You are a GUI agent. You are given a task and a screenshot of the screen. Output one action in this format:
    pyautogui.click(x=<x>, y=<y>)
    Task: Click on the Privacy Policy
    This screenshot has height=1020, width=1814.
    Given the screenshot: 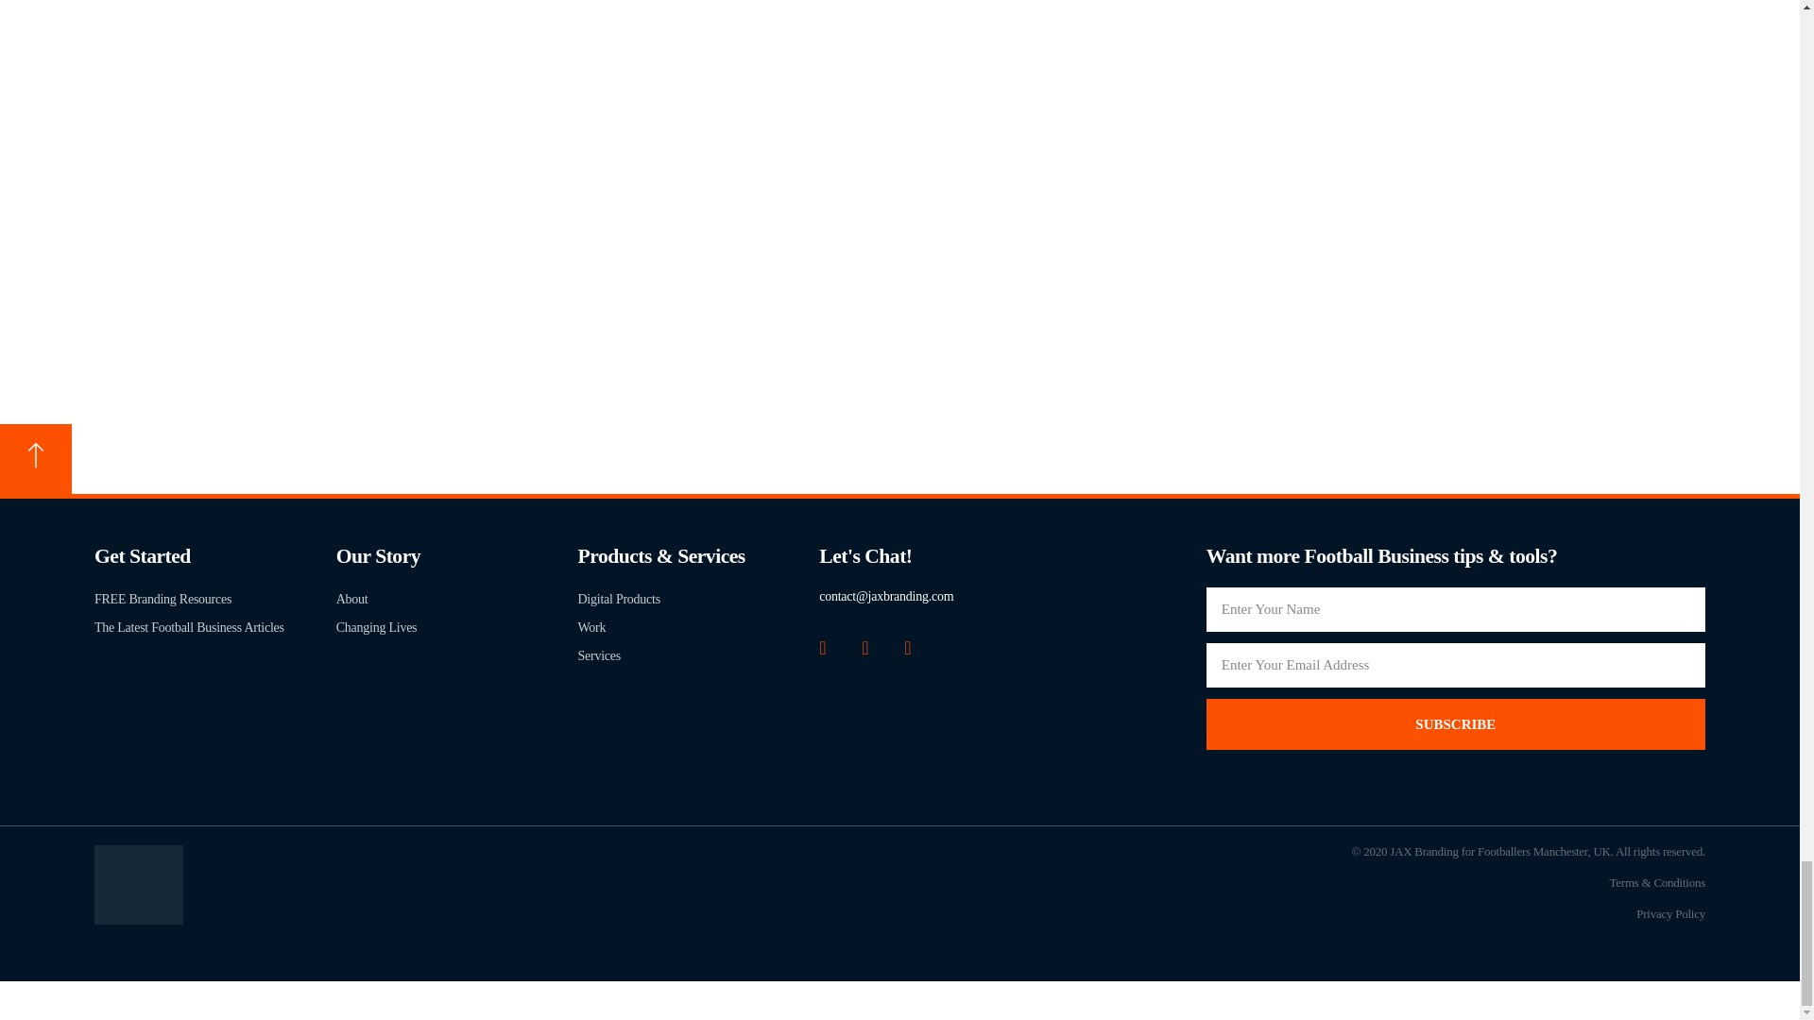 What is the action you would take?
    pyautogui.click(x=1670, y=914)
    